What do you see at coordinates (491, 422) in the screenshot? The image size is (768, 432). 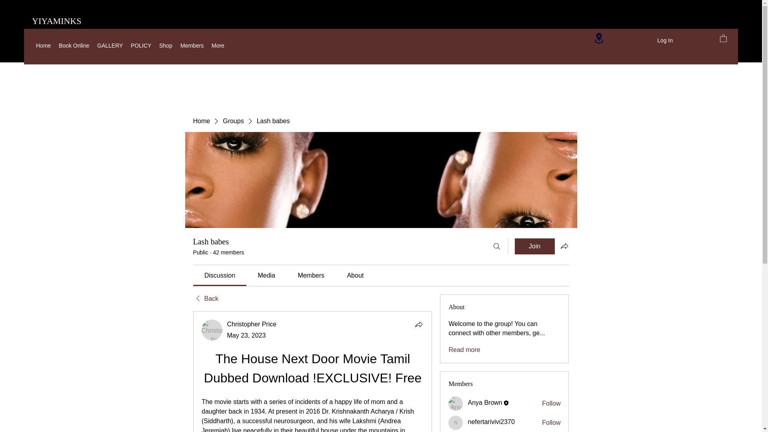 I see `nefertarivivi2370` at bounding box center [491, 422].